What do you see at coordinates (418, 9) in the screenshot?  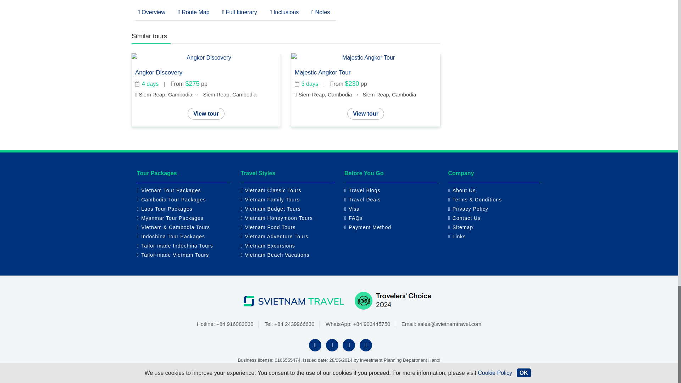 I see `Share Angkor Wonder on Pinterest` at bounding box center [418, 9].